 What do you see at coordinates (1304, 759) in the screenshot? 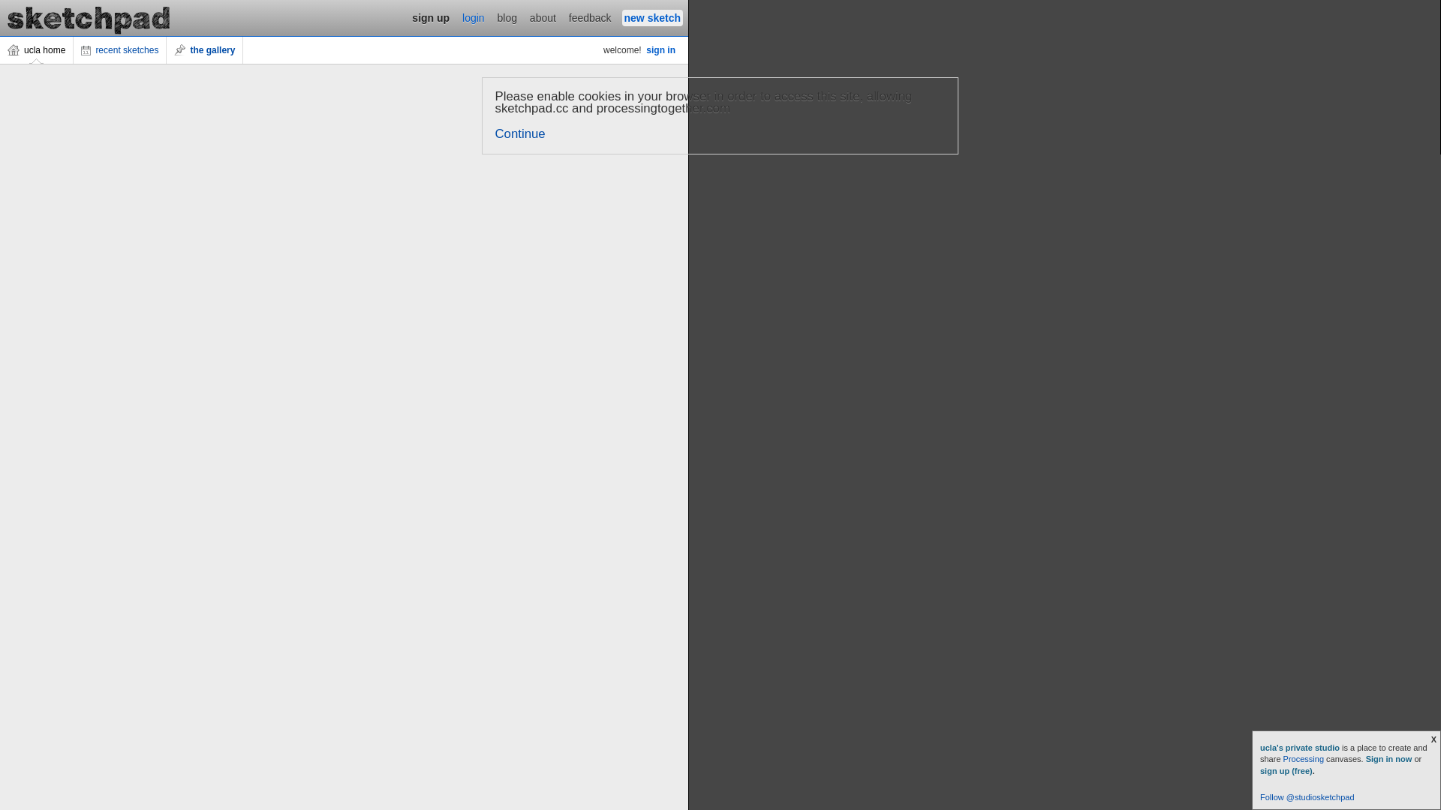
I see `Processing` at bounding box center [1304, 759].